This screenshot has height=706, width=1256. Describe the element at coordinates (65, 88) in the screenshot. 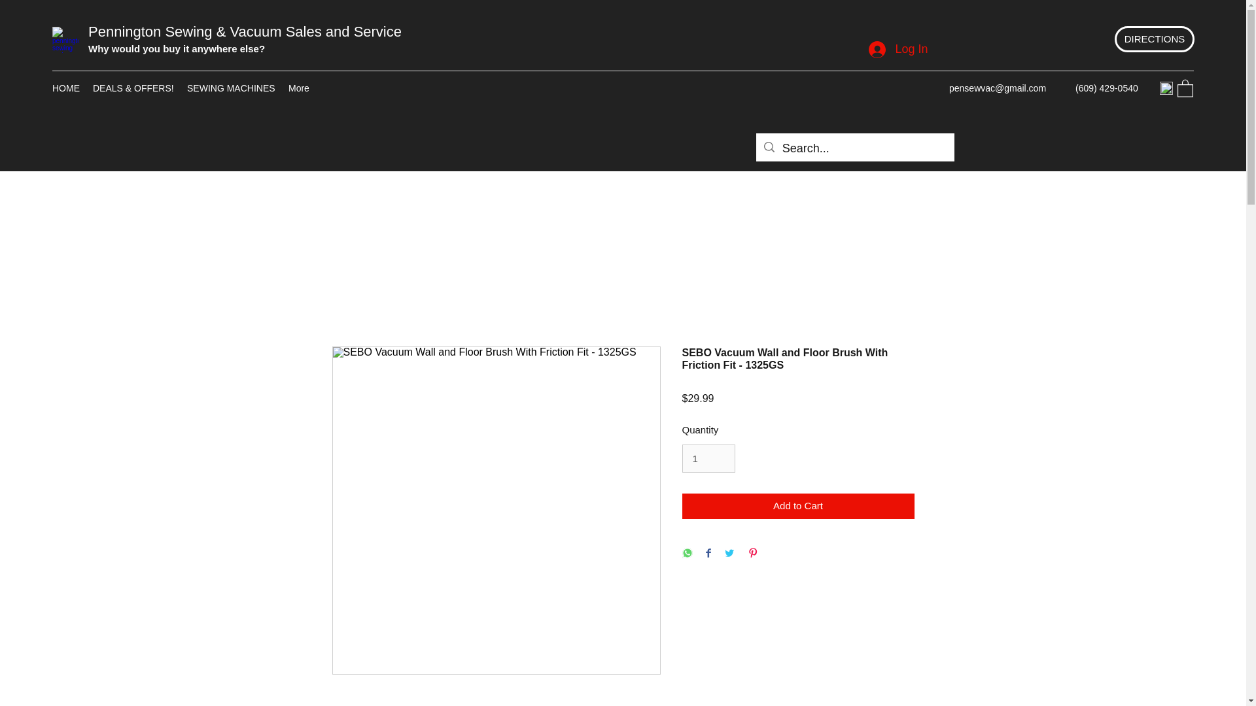

I see `HOME` at that location.